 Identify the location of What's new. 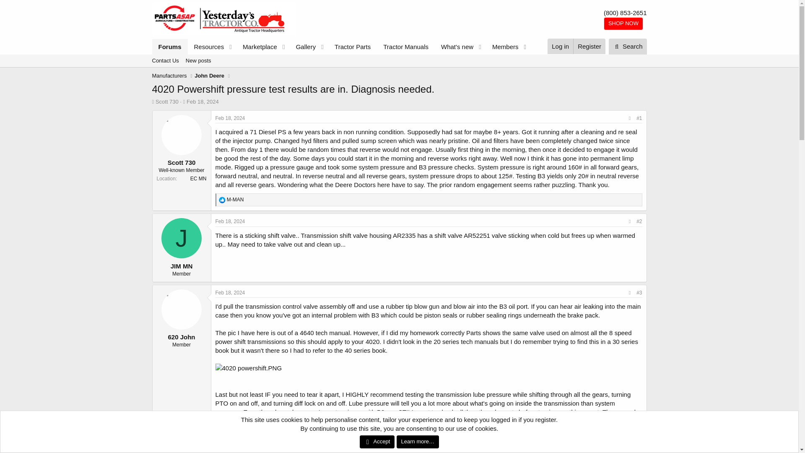
(206, 46).